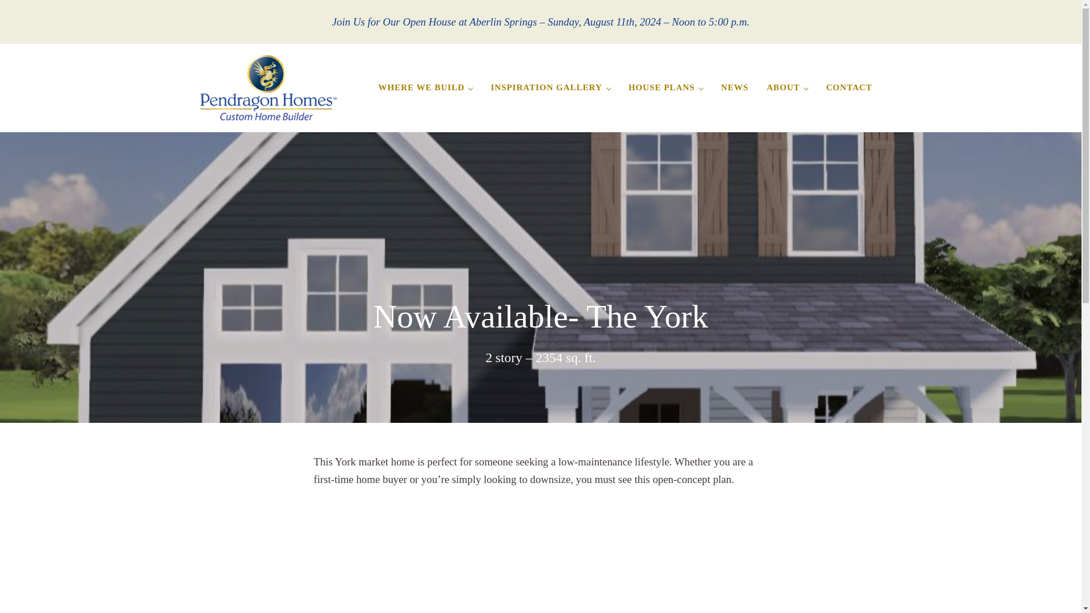 The height and width of the screenshot is (613, 1090). Describe the element at coordinates (735, 87) in the screenshot. I see `NEWS` at that location.